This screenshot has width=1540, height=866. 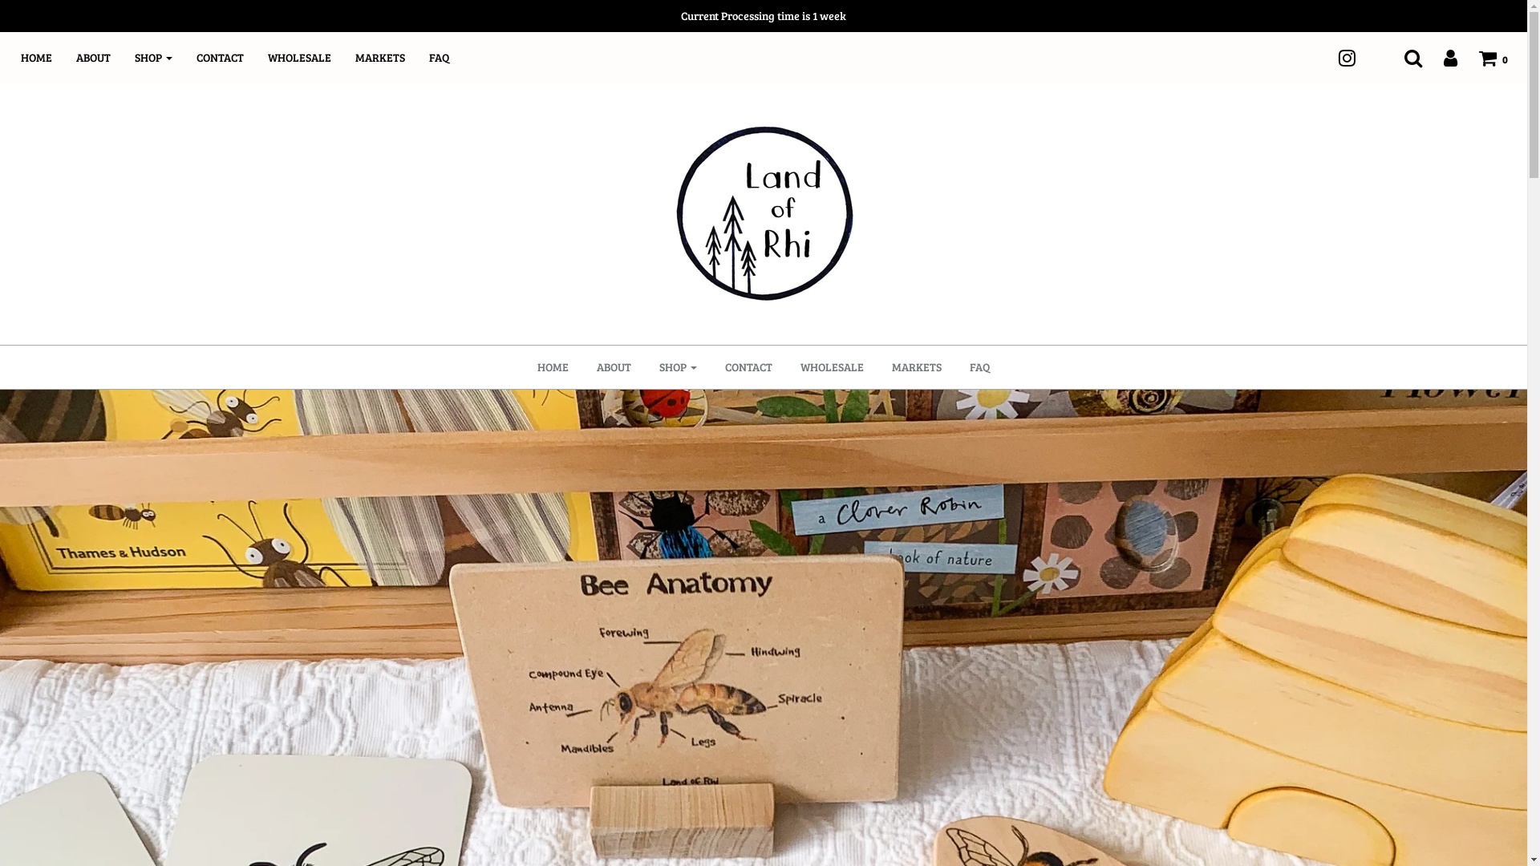 What do you see at coordinates (553, 367) in the screenshot?
I see `HOME` at bounding box center [553, 367].